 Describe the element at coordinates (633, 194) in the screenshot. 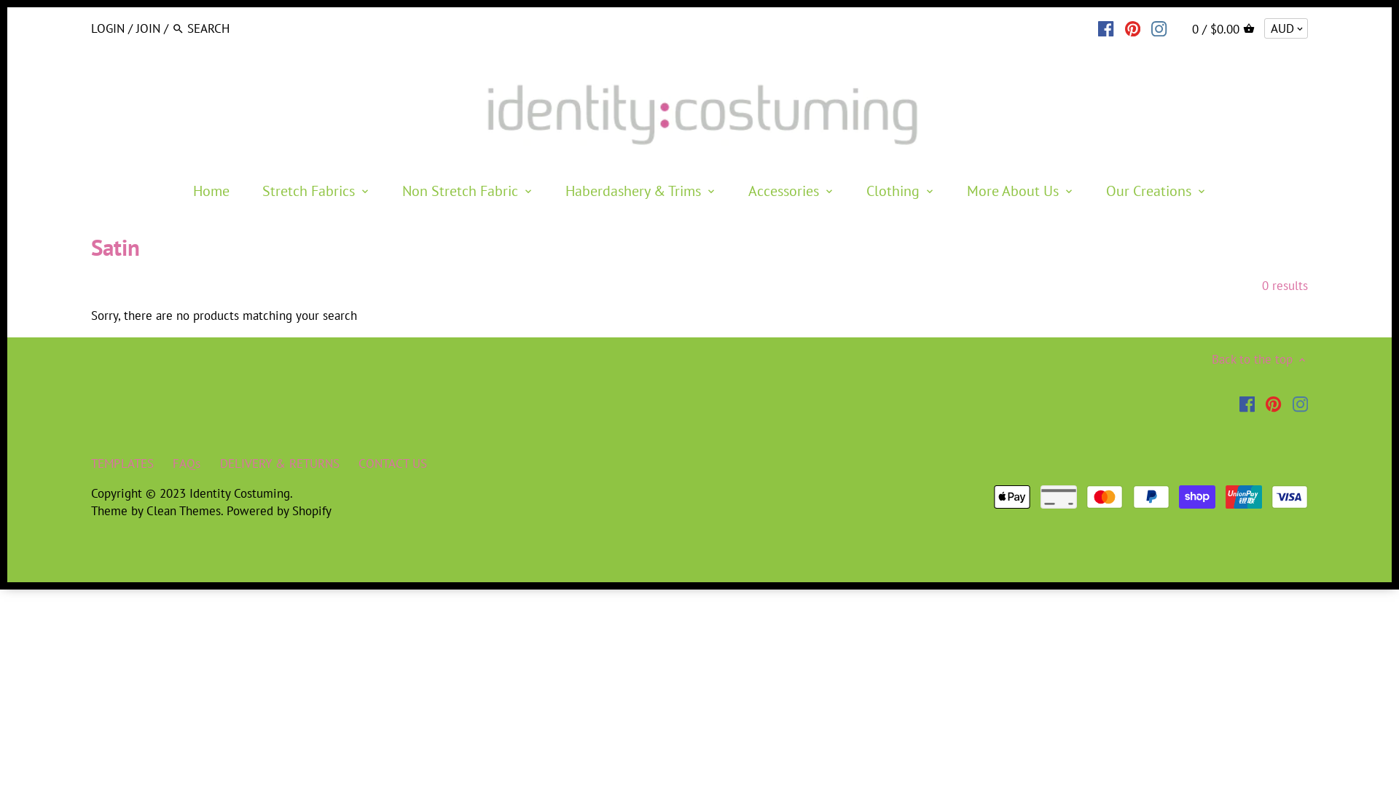

I see `Haberdashery & Trims` at that location.